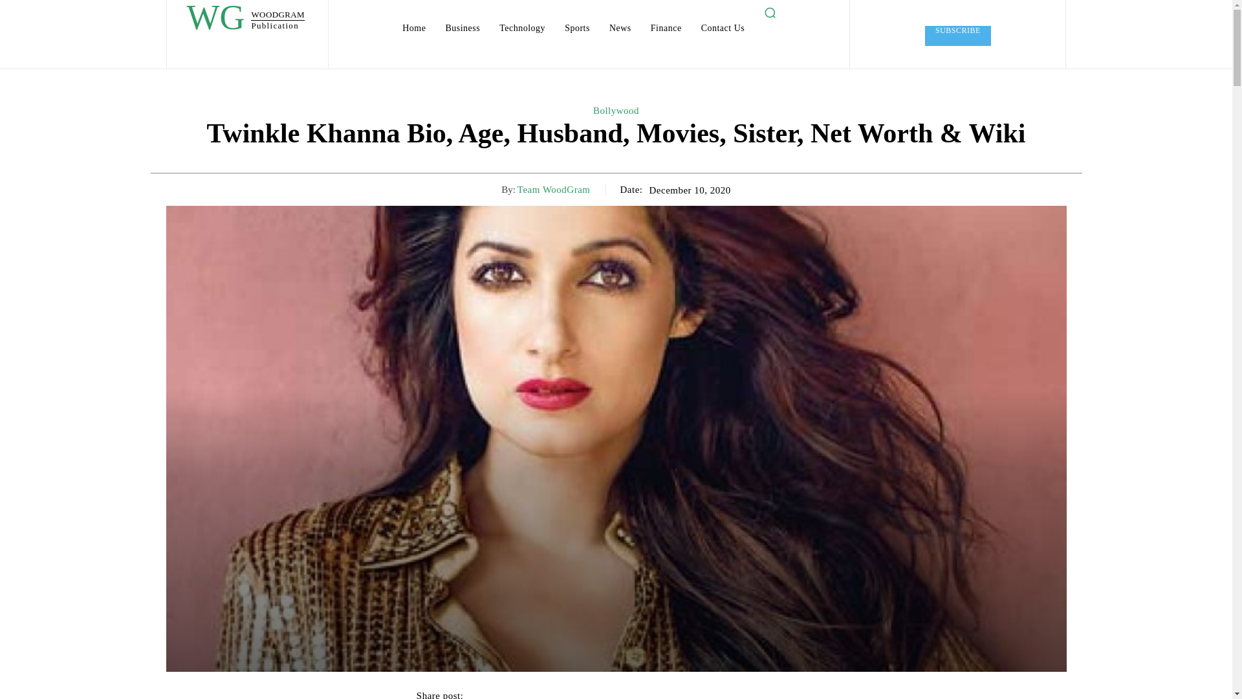 The width and height of the screenshot is (1242, 699). What do you see at coordinates (616, 111) in the screenshot?
I see `Bollywood` at bounding box center [616, 111].